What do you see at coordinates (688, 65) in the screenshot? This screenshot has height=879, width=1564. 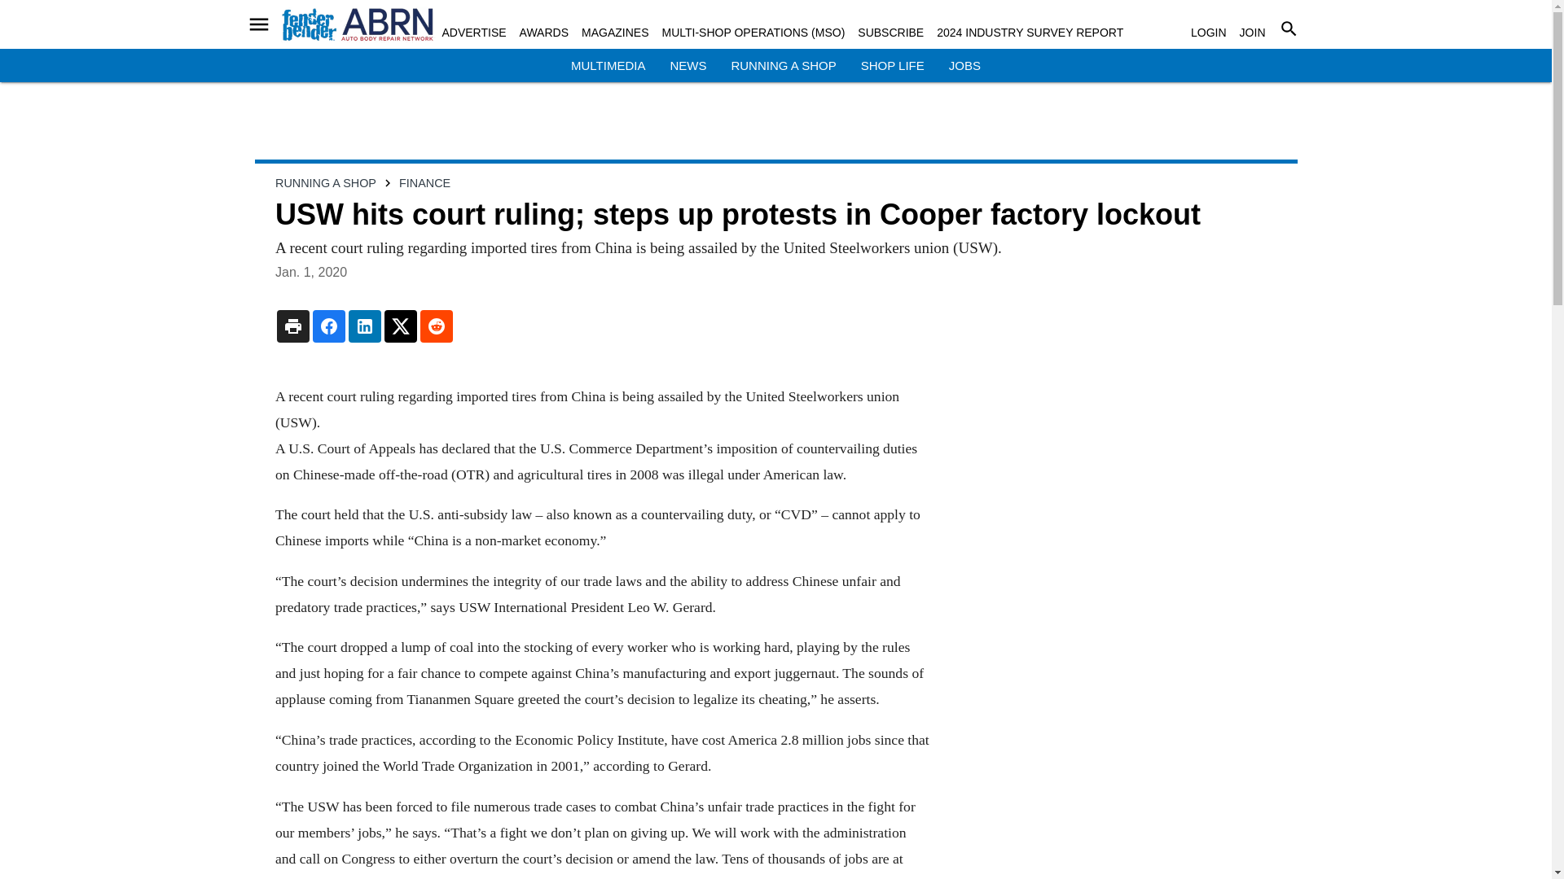 I see `NEWS` at bounding box center [688, 65].